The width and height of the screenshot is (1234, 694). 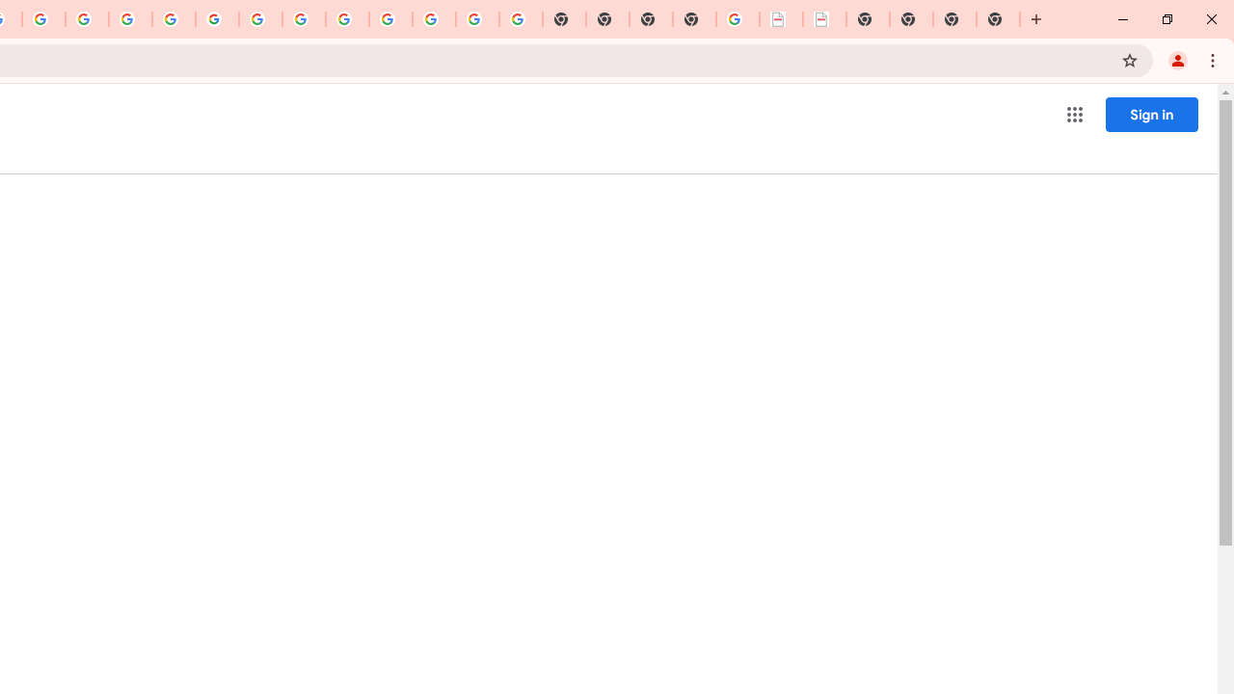 I want to click on YouTube, so click(x=260, y=19).